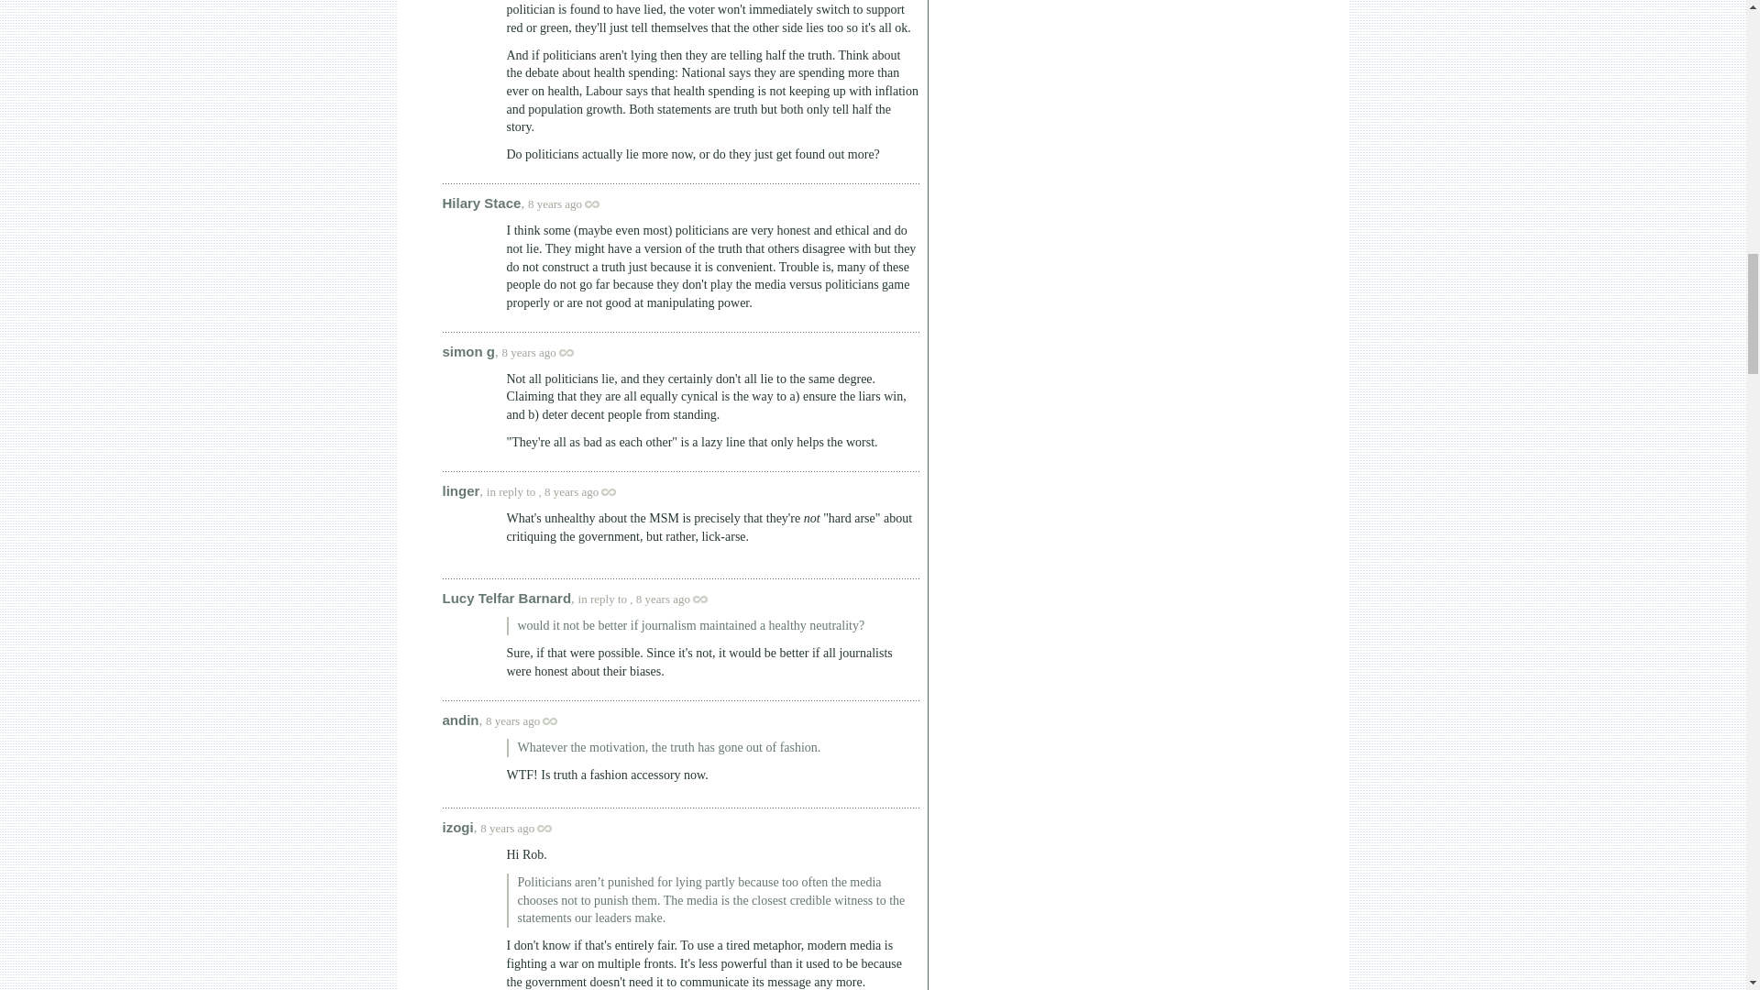  What do you see at coordinates (555, 203) in the screenshot?
I see `14:41 Jul 5, 2016` at bounding box center [555, 203].